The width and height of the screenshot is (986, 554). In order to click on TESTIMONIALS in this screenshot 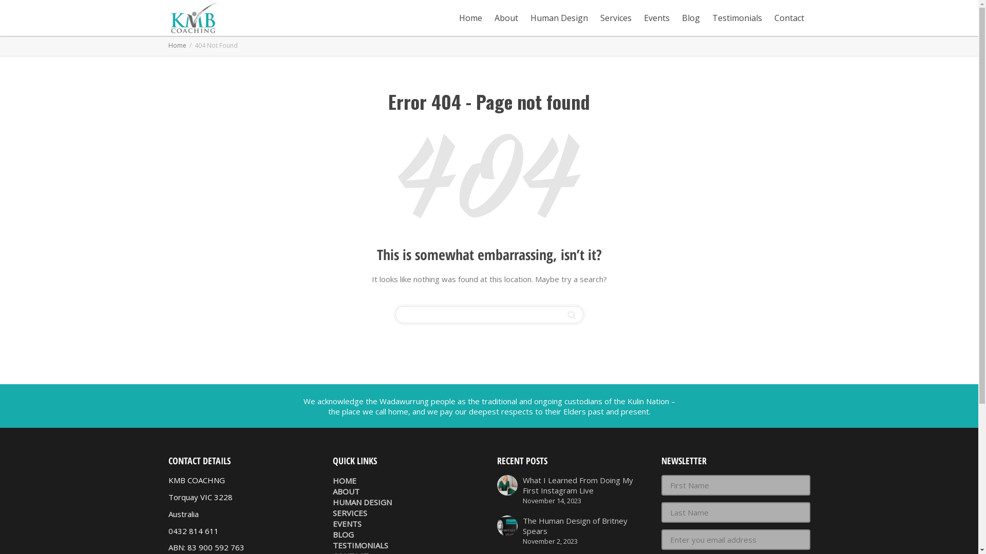, I will do `click(407, 546)`.